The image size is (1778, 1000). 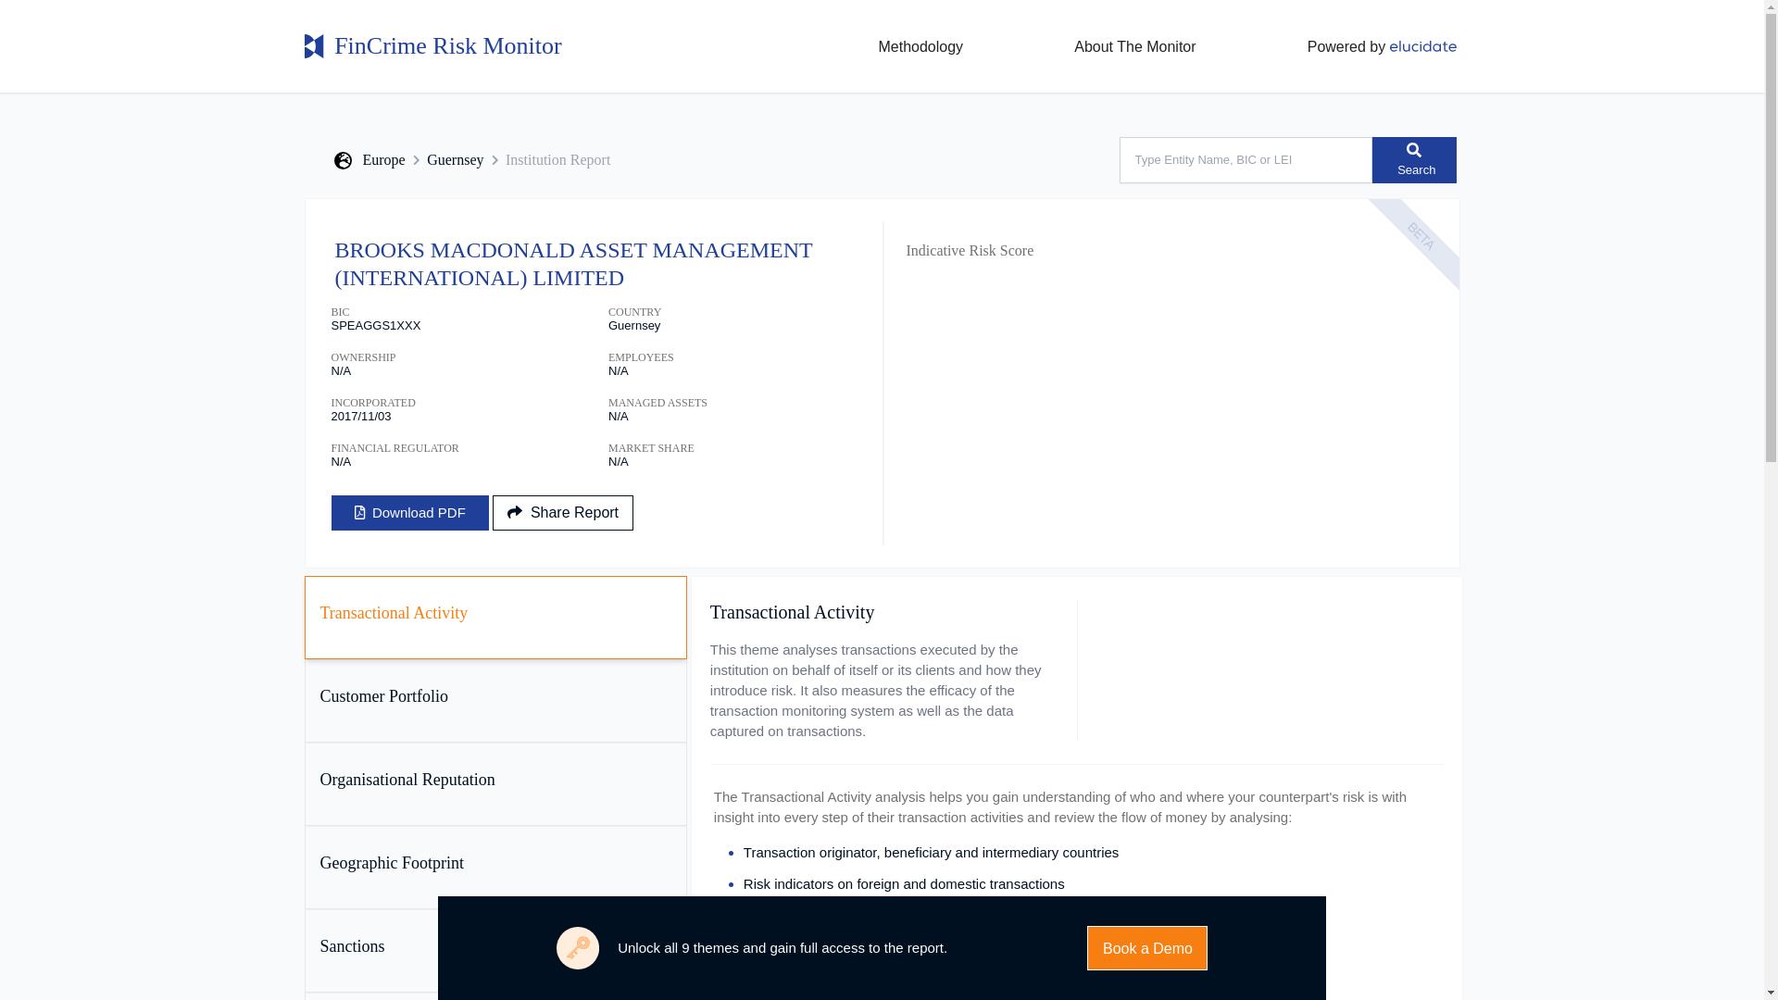 I want to click on FinCrime Risk Monitor, so click(x=435, y=45).